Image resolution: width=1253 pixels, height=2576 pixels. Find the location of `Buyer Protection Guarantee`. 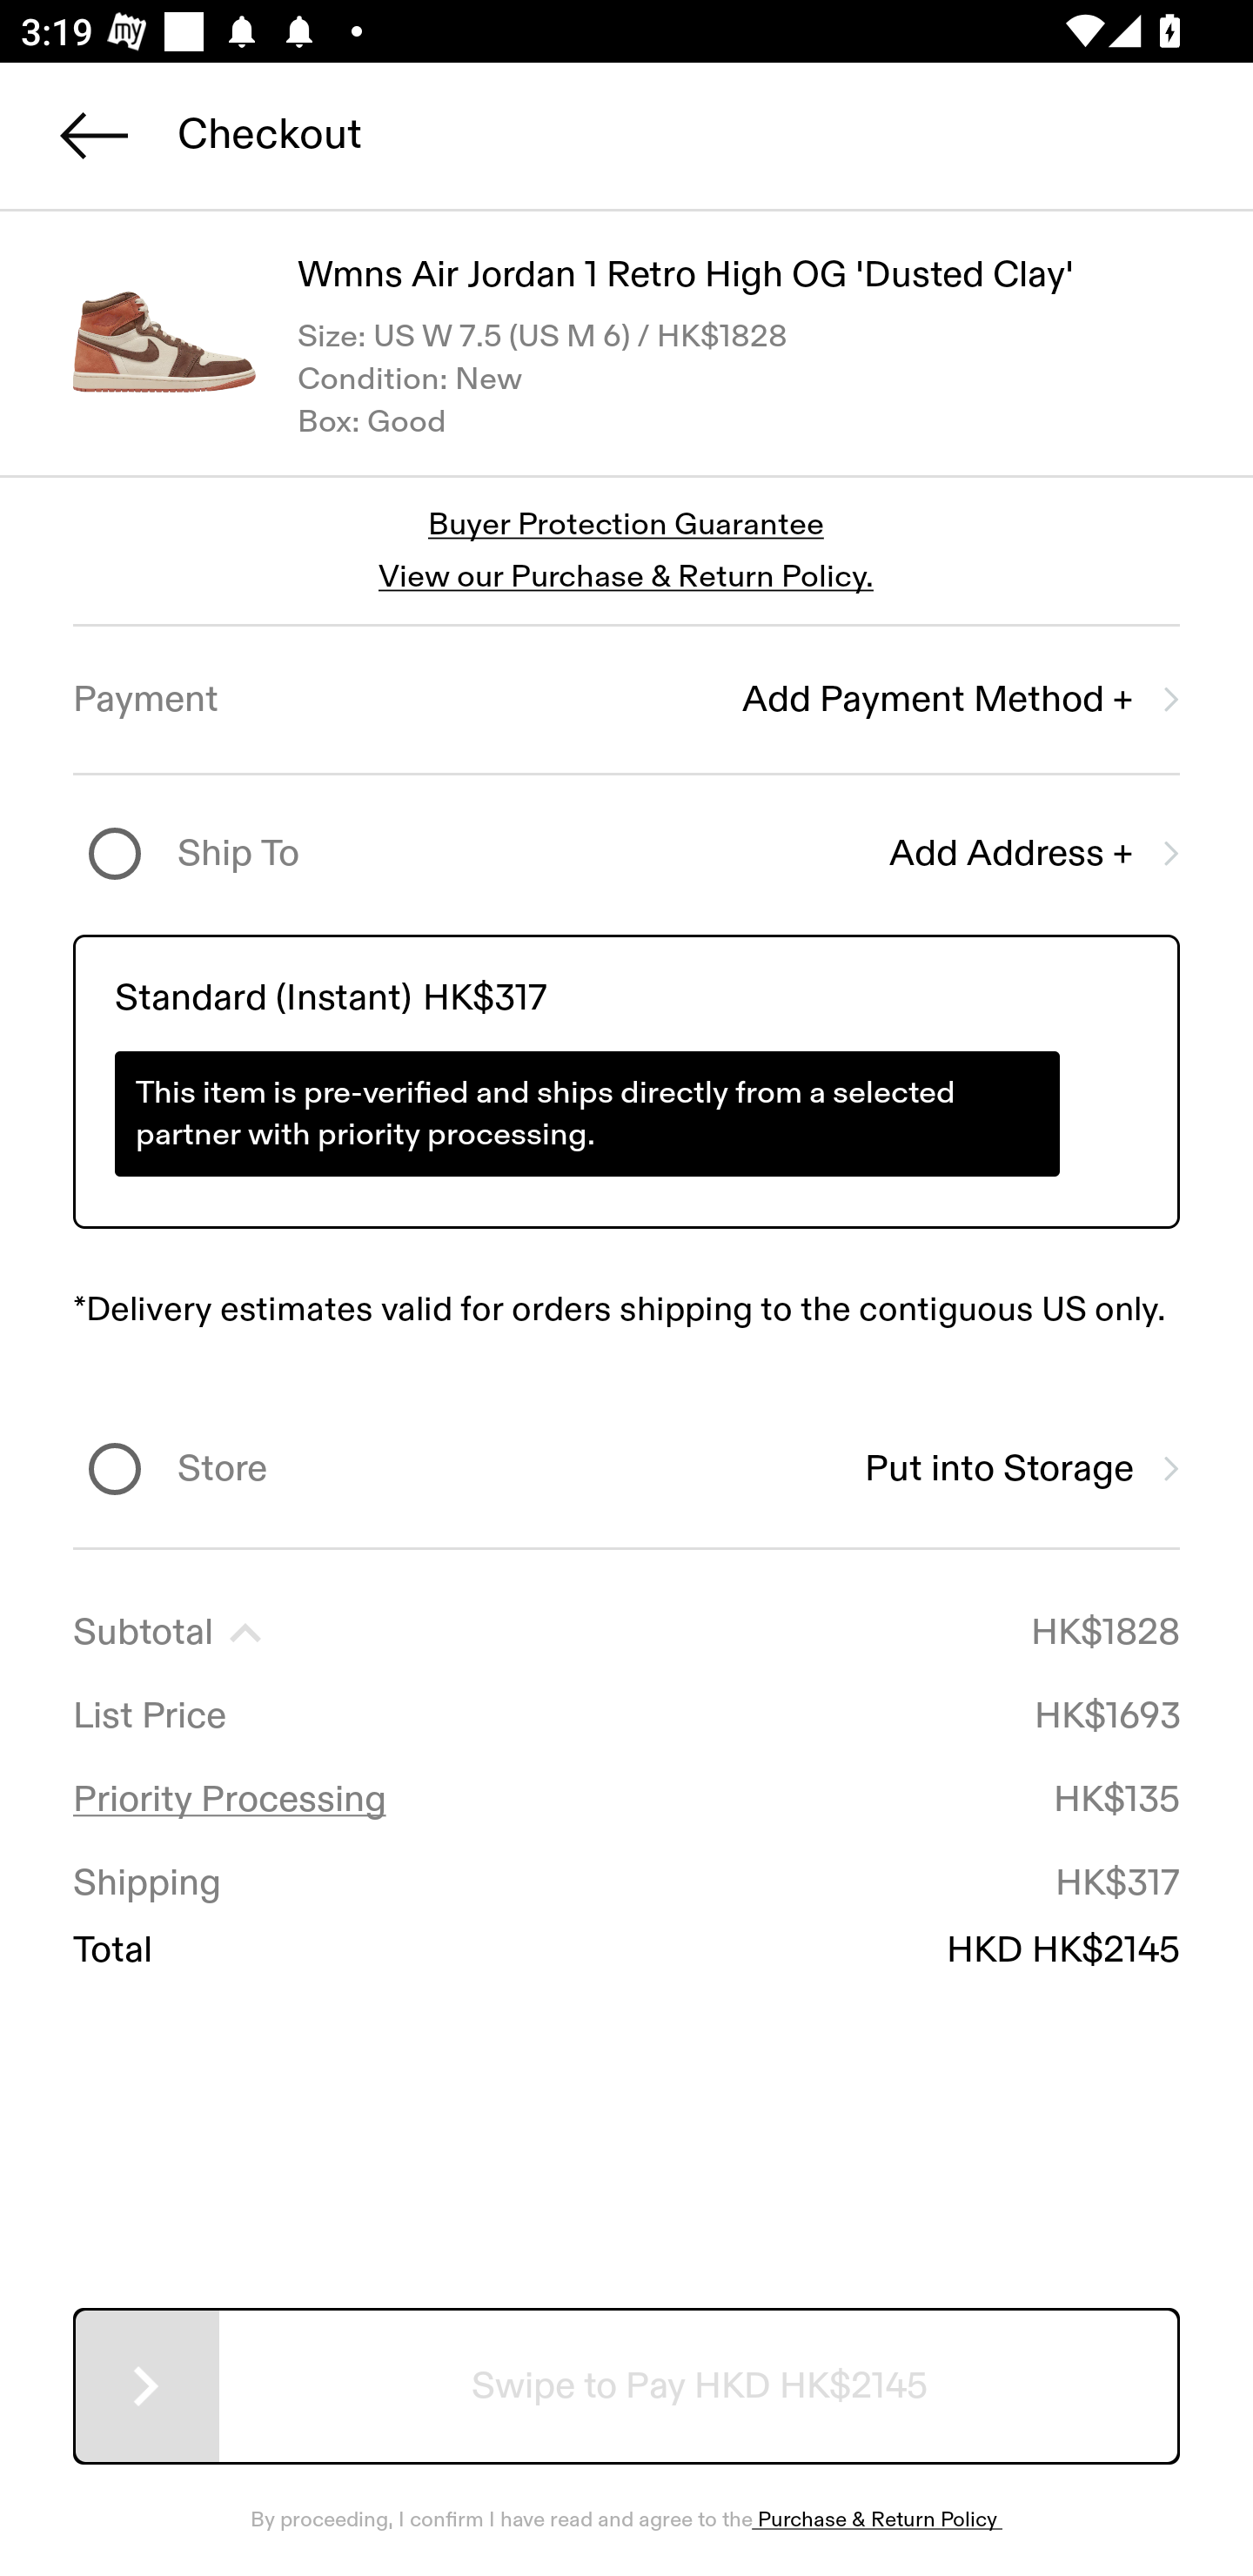

Buyer Protection Guarantee is located at coordinates (626, 526).